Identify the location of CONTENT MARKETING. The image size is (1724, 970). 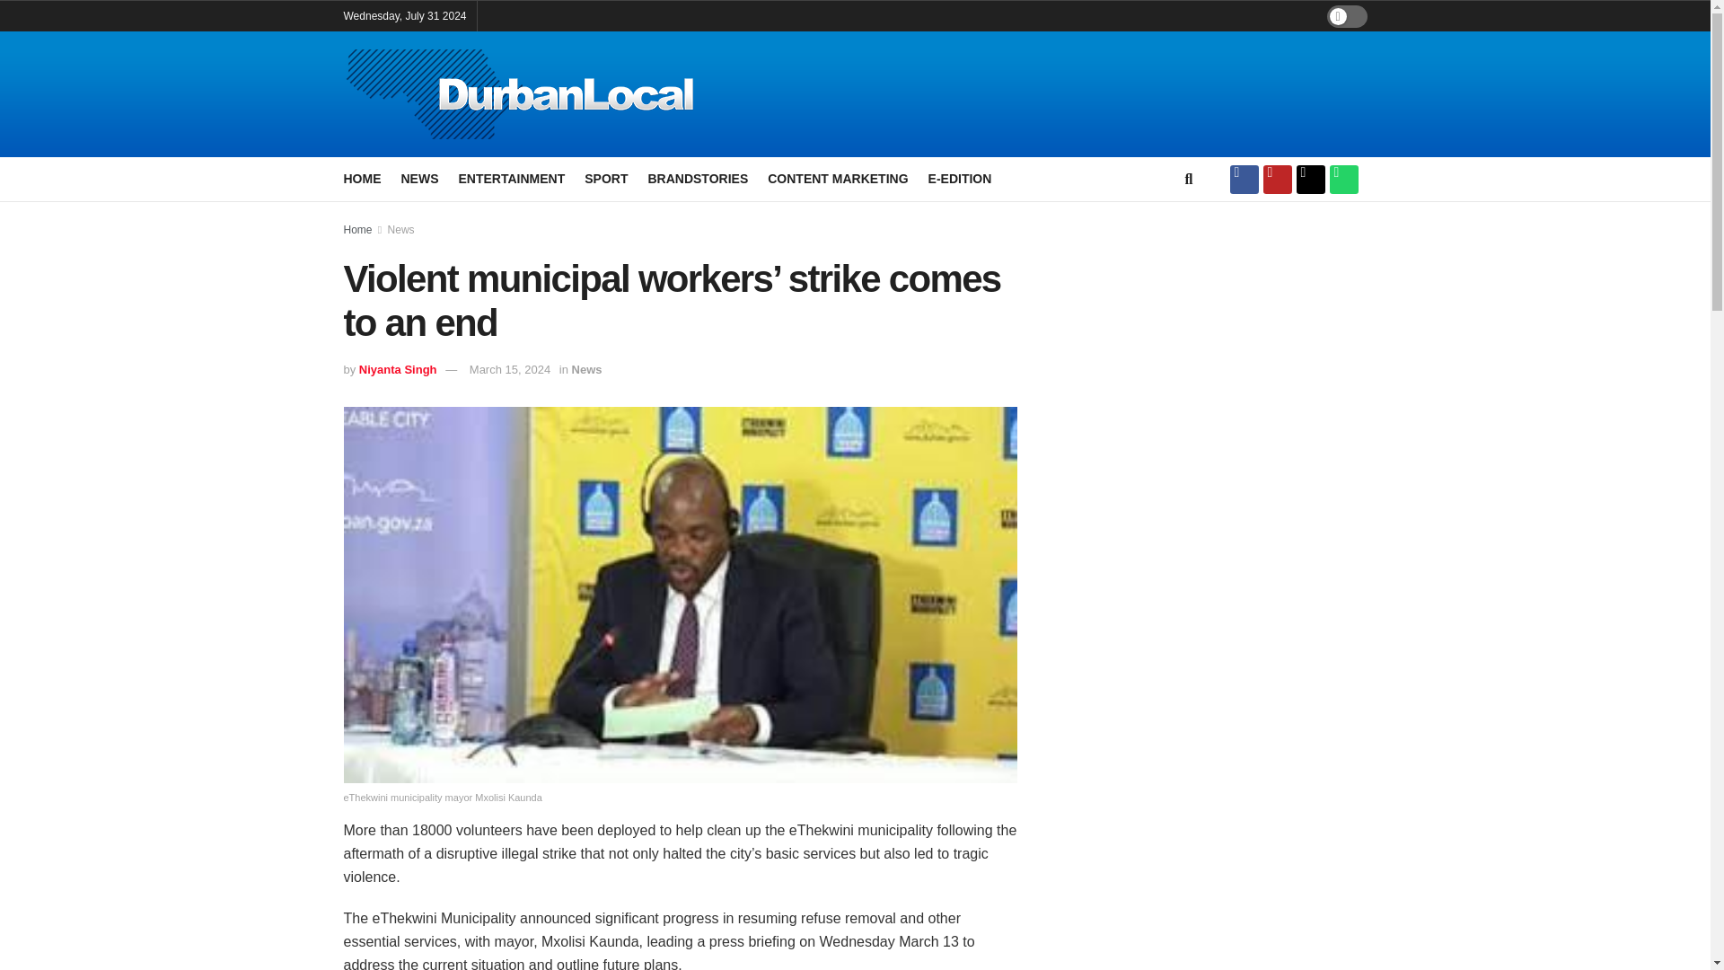
(837, 178).